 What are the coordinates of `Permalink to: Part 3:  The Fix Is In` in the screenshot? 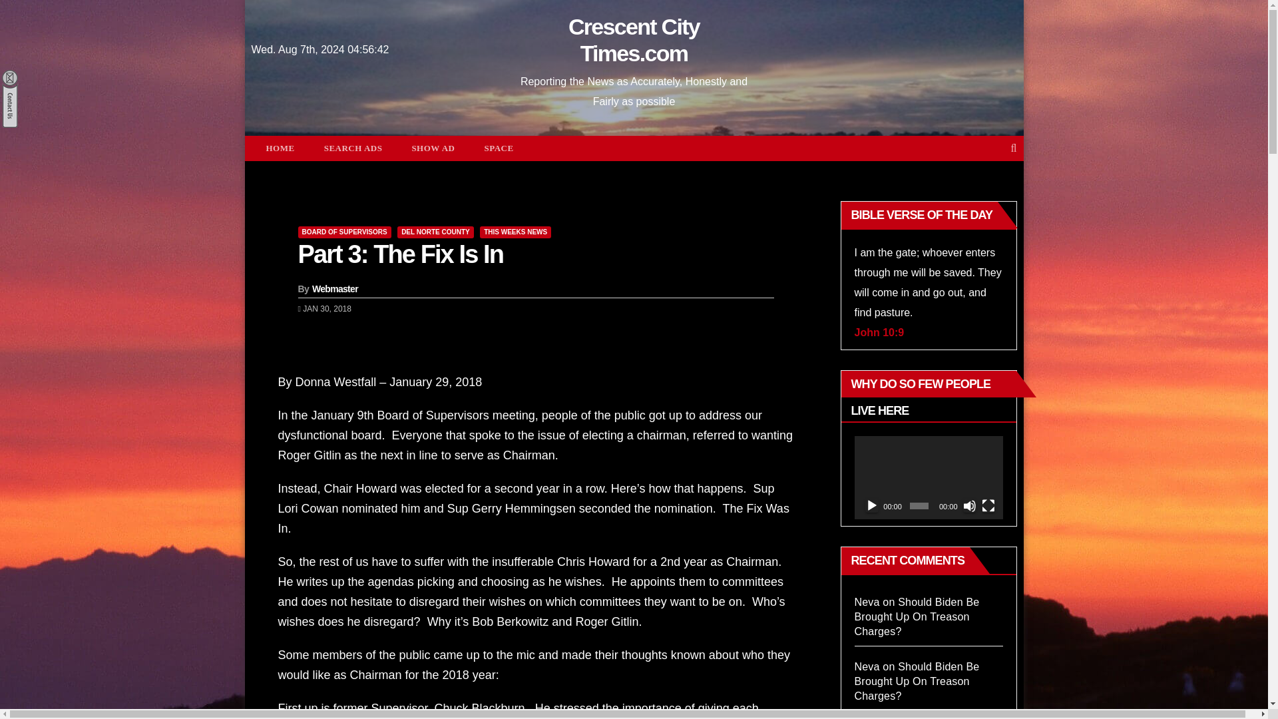 It's located at (401, 254).